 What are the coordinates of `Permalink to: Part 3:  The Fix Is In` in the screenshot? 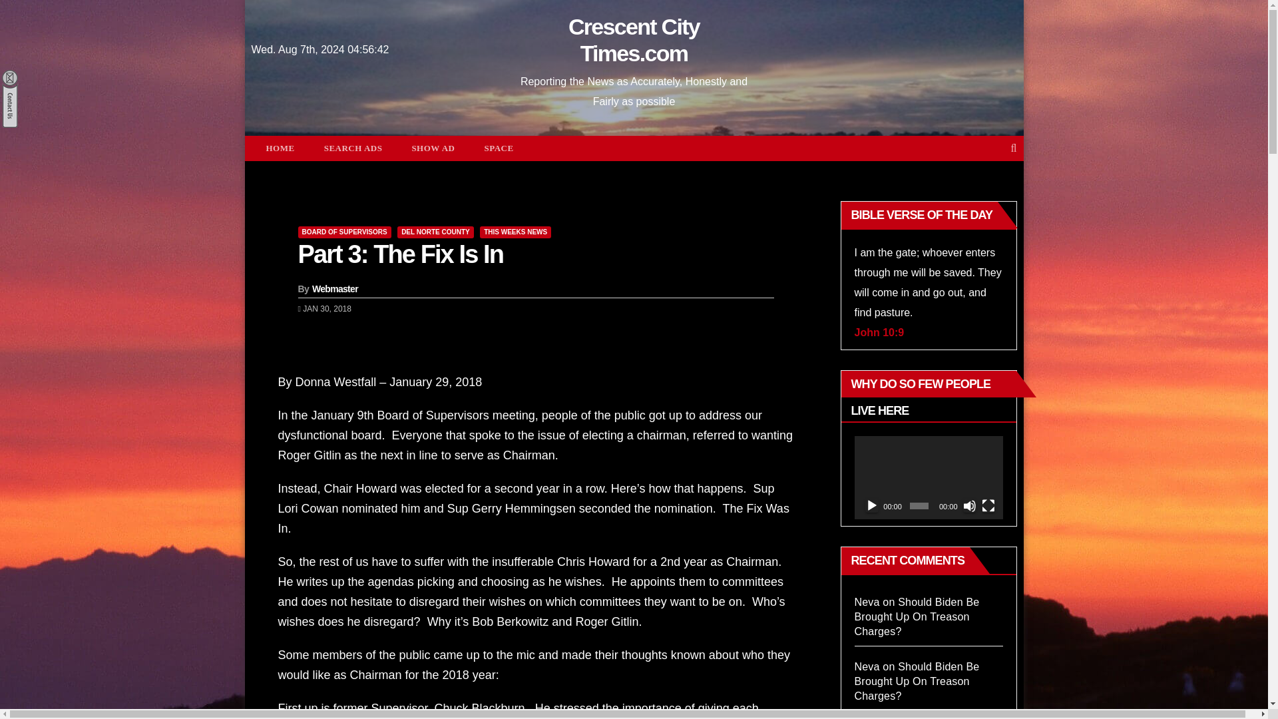 It's located at (401, 254).